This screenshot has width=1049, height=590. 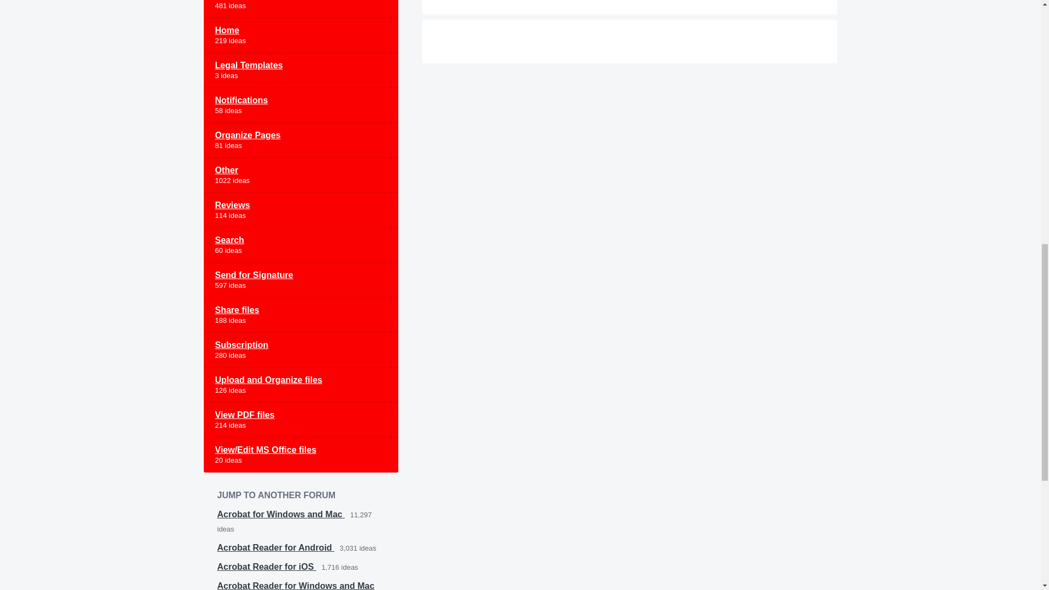 What do you see at coordinates (300, 175) in the screenshot?
I see `View all ideas in category Other` at bounding box center [300, 175].